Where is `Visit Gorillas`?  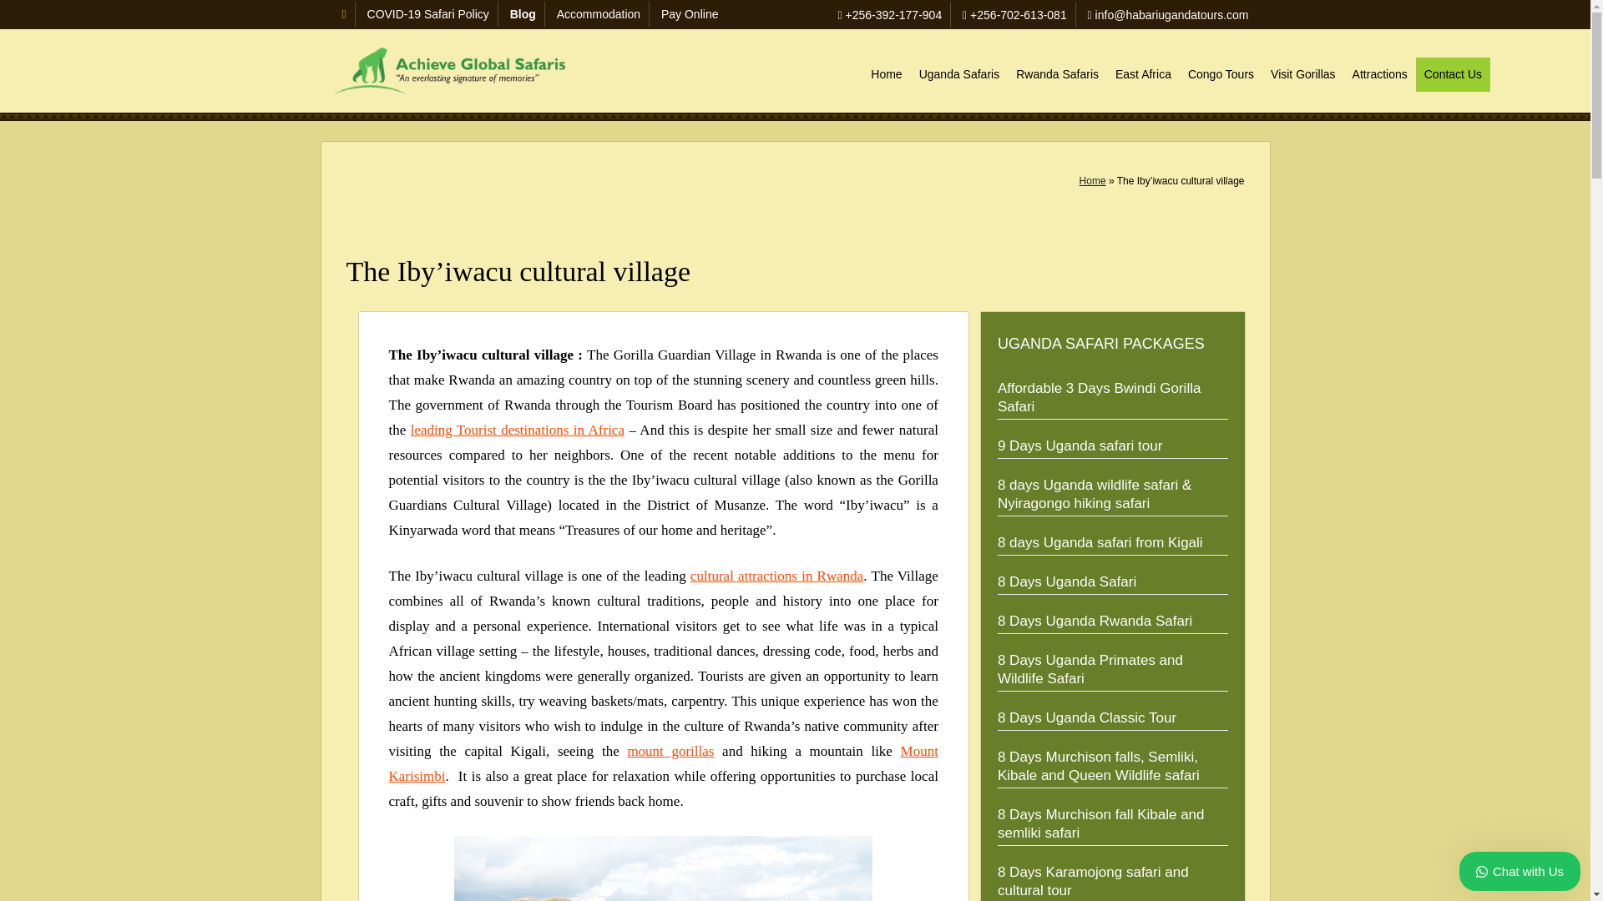
Visit Gorillas is located at coordinates (1303, 75).